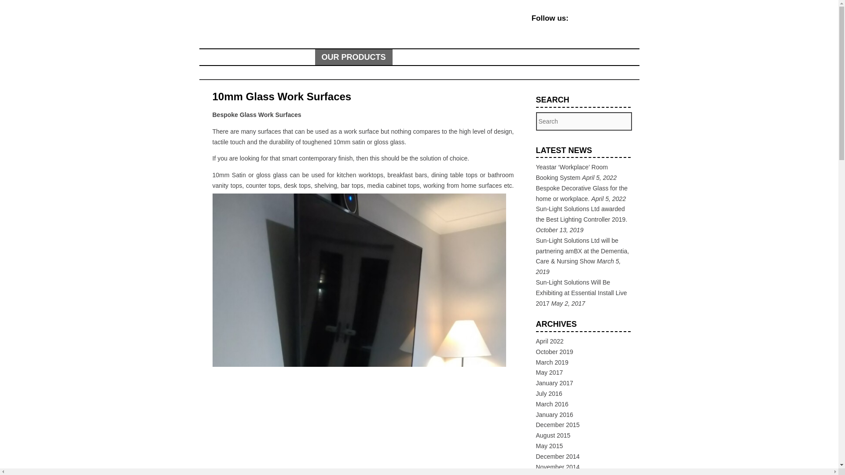  What do you see at coordinates (260, 57) in the screenshot?
I see `Skip to primary content` at bounding box center [260, 57].